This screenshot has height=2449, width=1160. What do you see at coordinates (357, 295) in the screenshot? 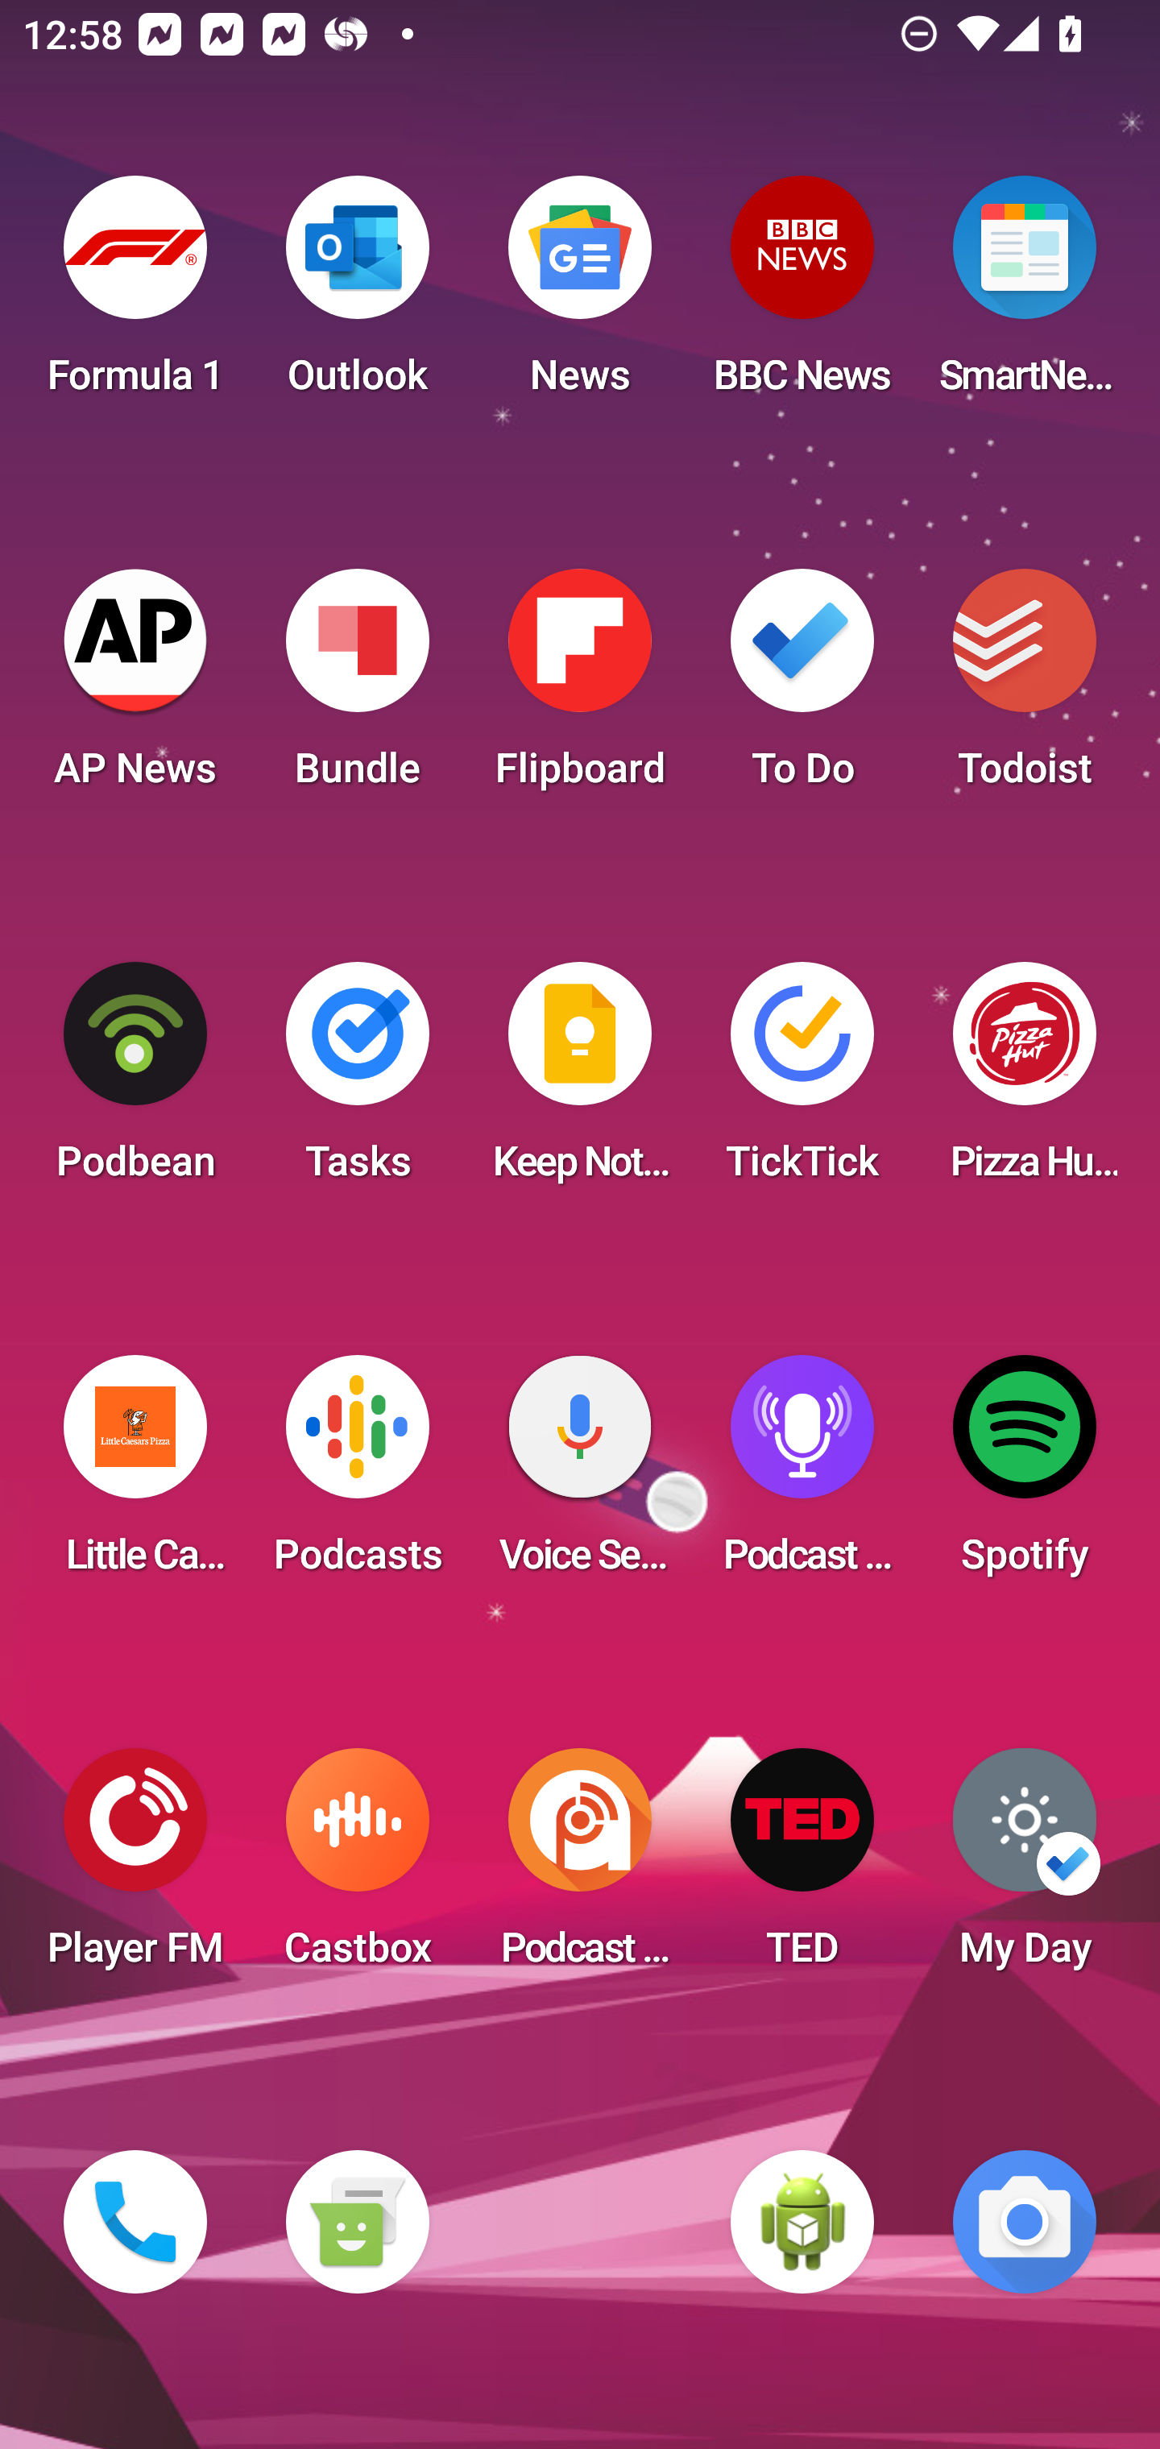
I see `Outlook` at bounding box center [357, 295].